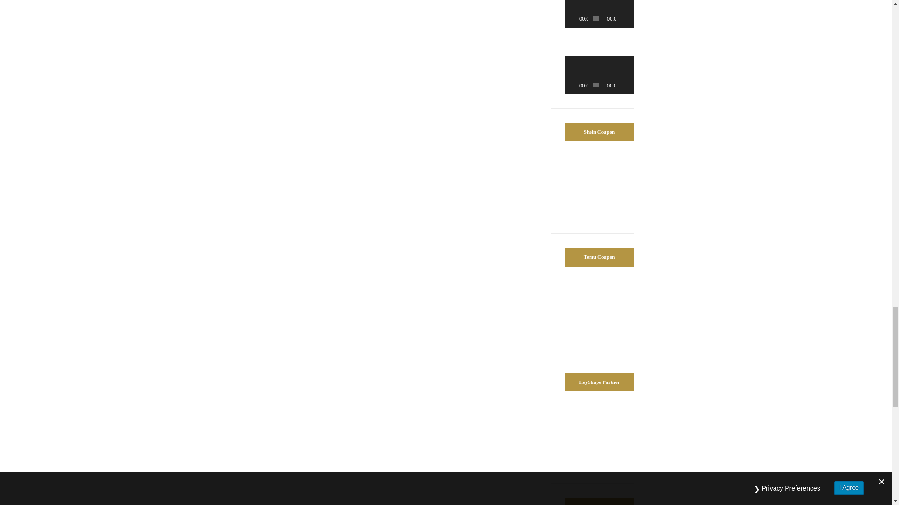 The width and height of the screenshot is (899, 505). What do you see at coordinates (577, 85) in the screenshot?
I see `Play` at bounding box center [577, 85].